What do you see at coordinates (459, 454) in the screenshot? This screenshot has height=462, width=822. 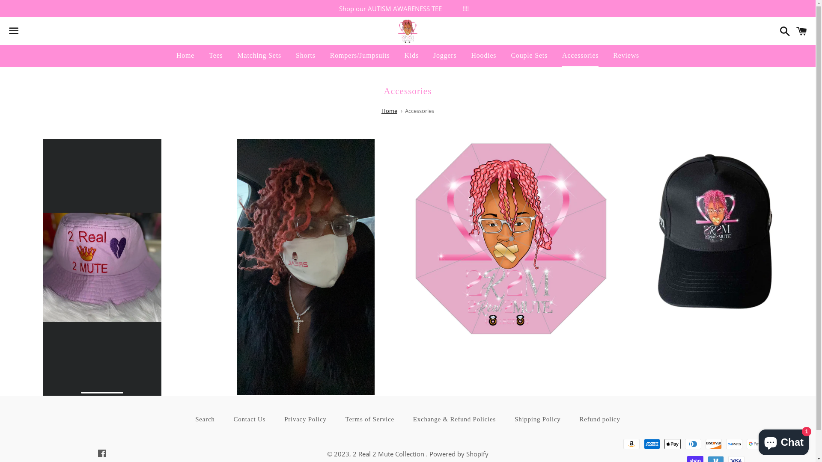 I see `Powered by Shopify` at bounding box center [459, 454].